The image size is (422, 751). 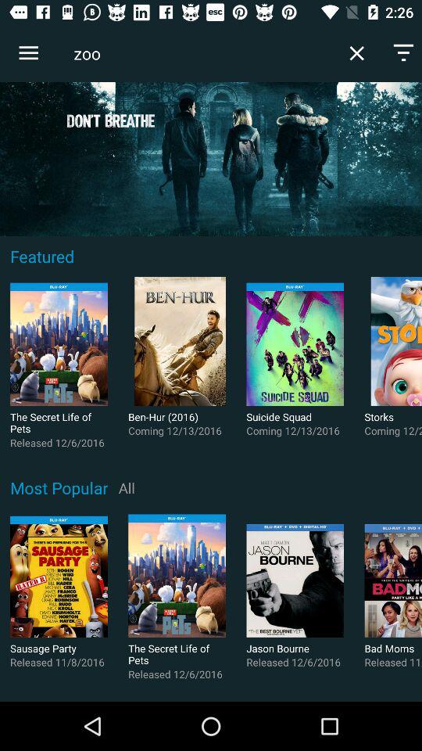 What do you see at coordinates (28, 53) in the screenshot?
I see `turn off the icon to the left of the zoo item` at bounding box center [28, 53].